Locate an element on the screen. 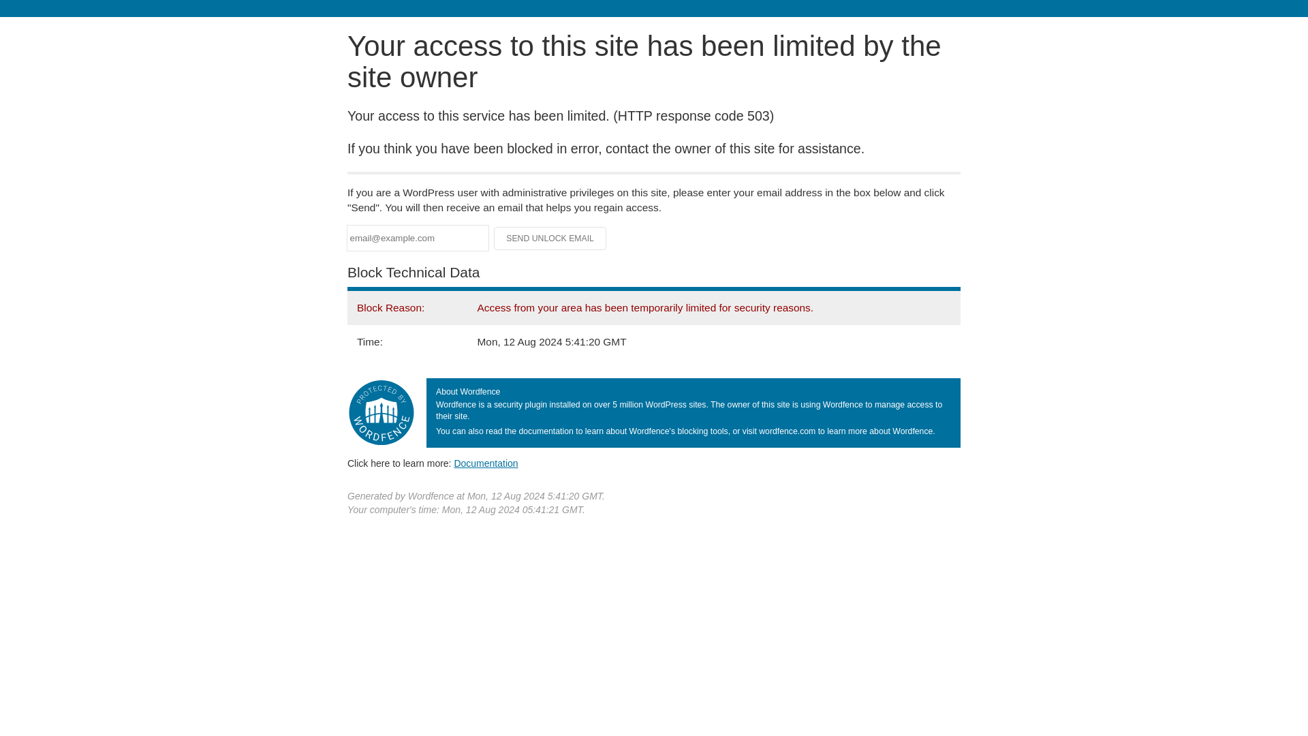  Documentation is located at coordinates (486, 463).